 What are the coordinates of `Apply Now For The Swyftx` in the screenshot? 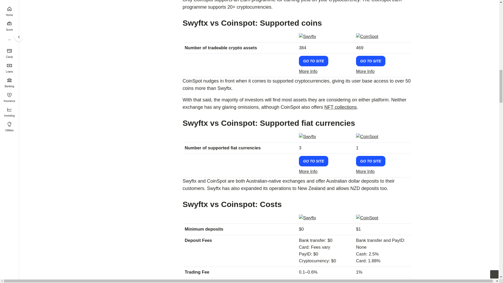 It's located at (313, 161).